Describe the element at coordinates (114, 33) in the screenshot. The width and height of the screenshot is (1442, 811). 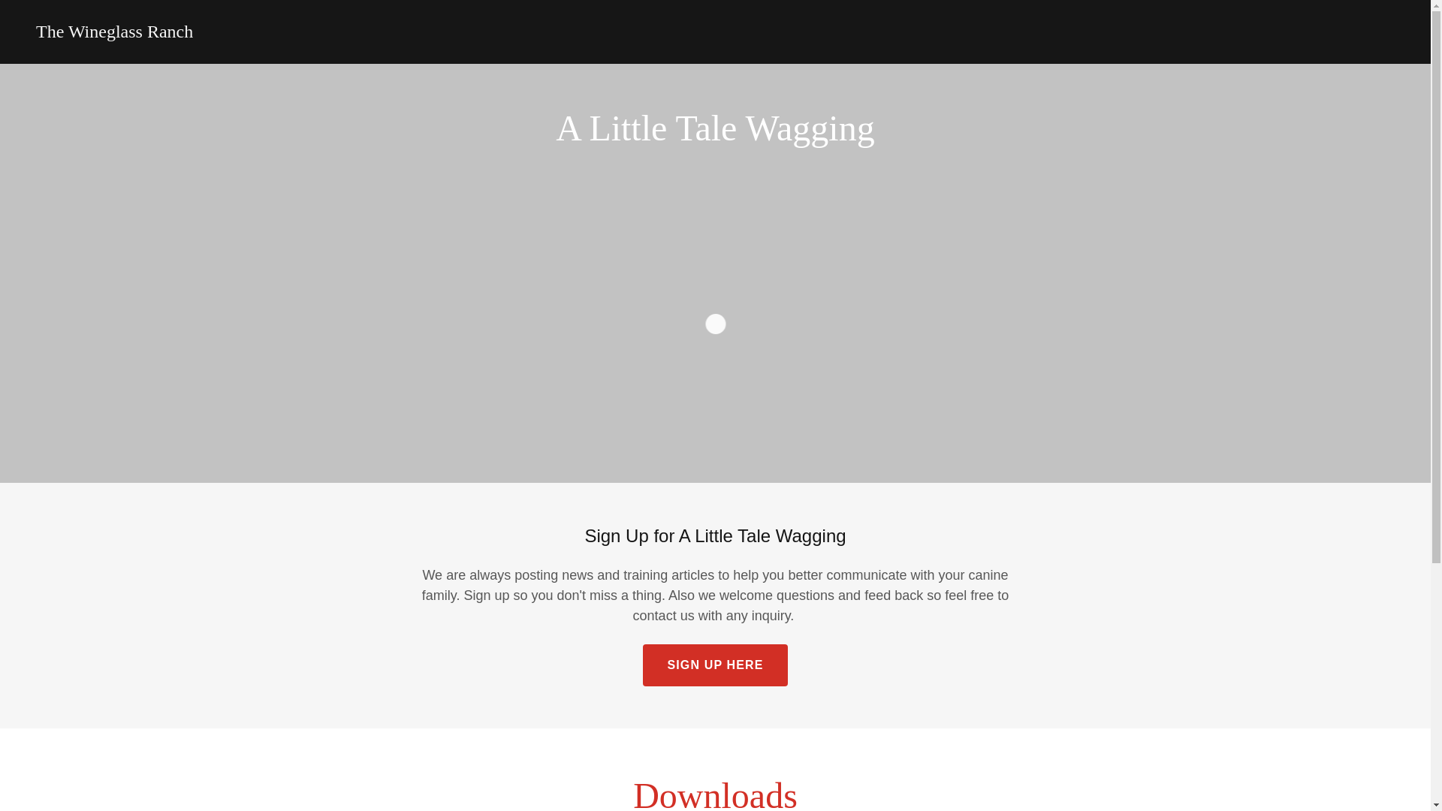
I see `The Wineglass Ranch` at that location.